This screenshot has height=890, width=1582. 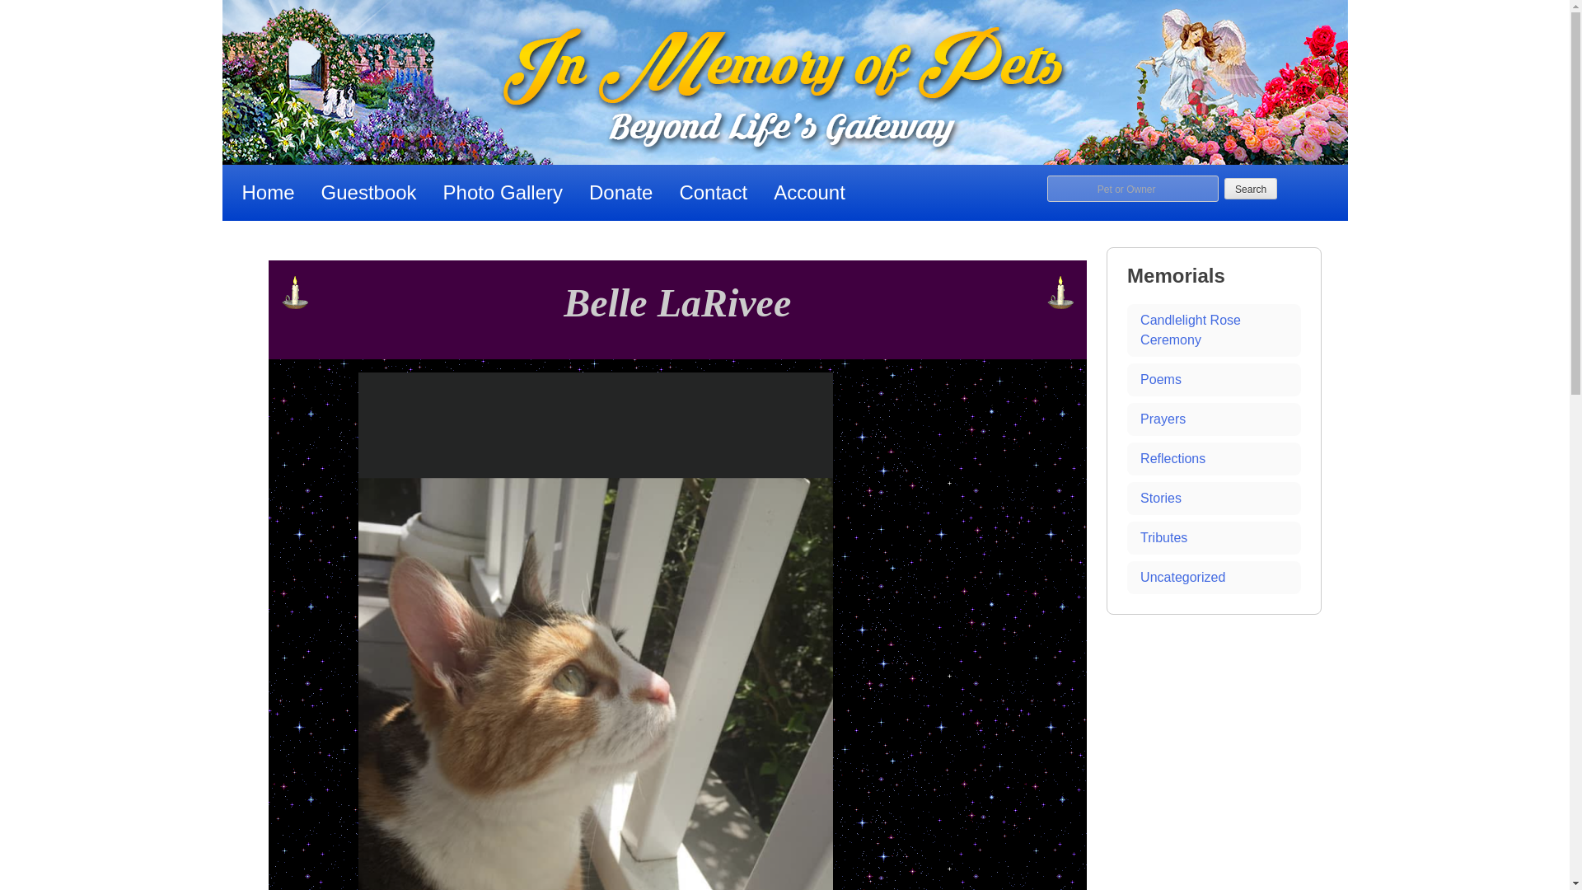 What do you see at coordinates (1213, 419) in the screenshot?
I see `Prayers` at bounding box center [1213, 419].